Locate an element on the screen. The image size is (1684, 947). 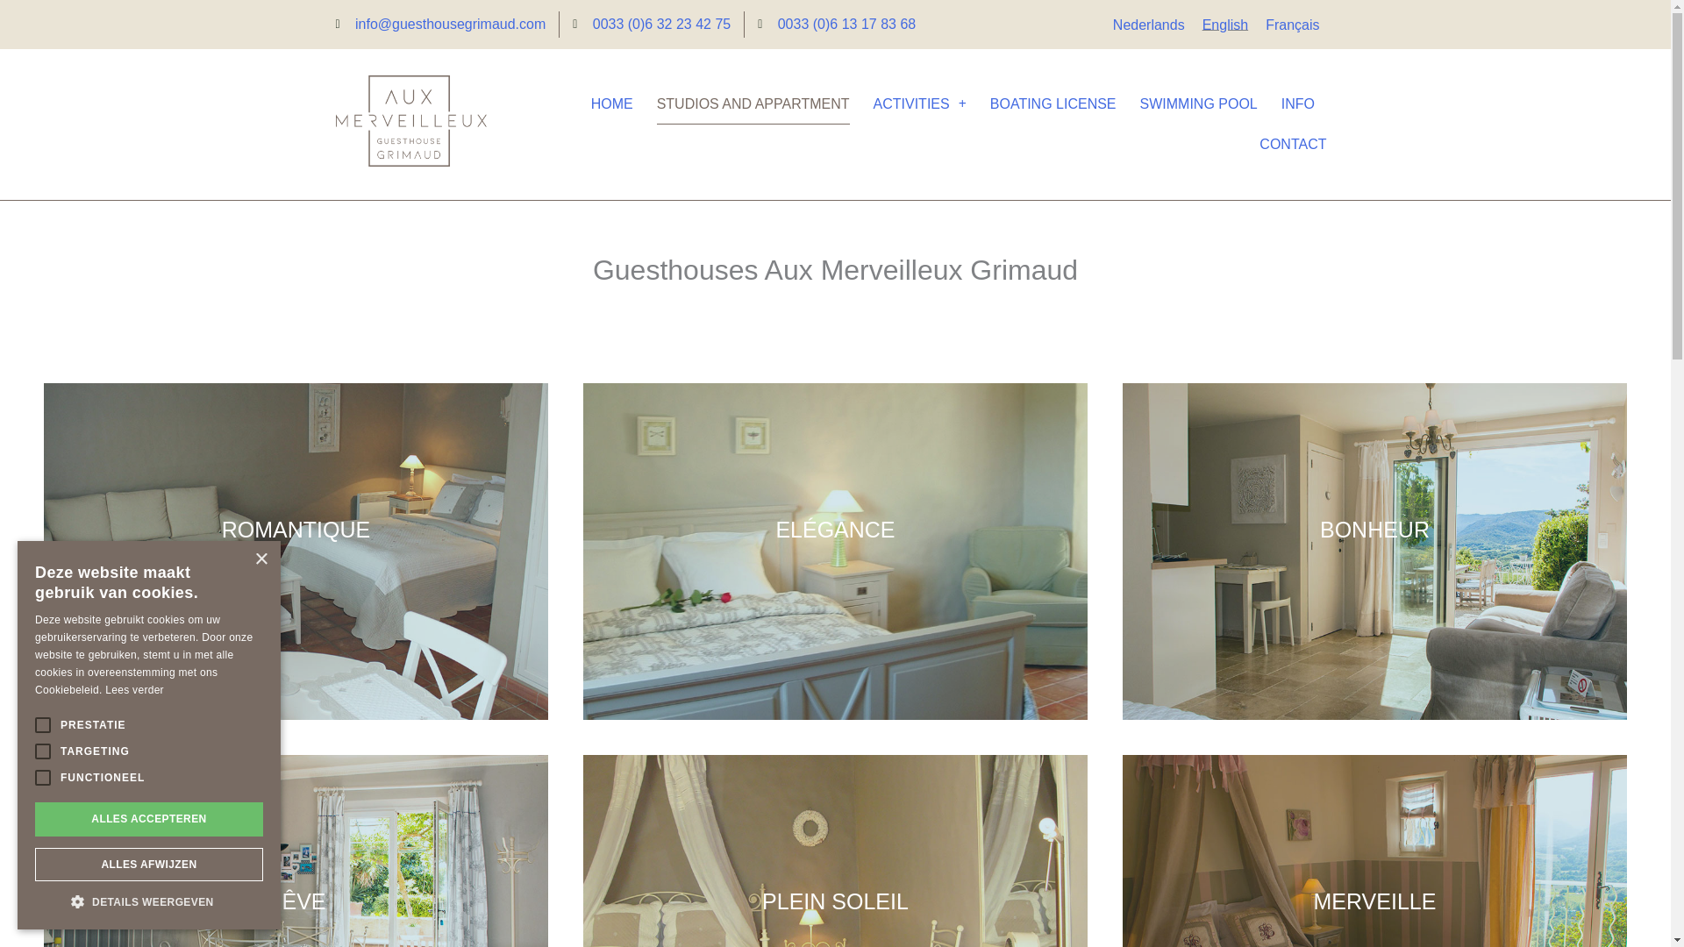
HOME is located at coordinates (611, 103).